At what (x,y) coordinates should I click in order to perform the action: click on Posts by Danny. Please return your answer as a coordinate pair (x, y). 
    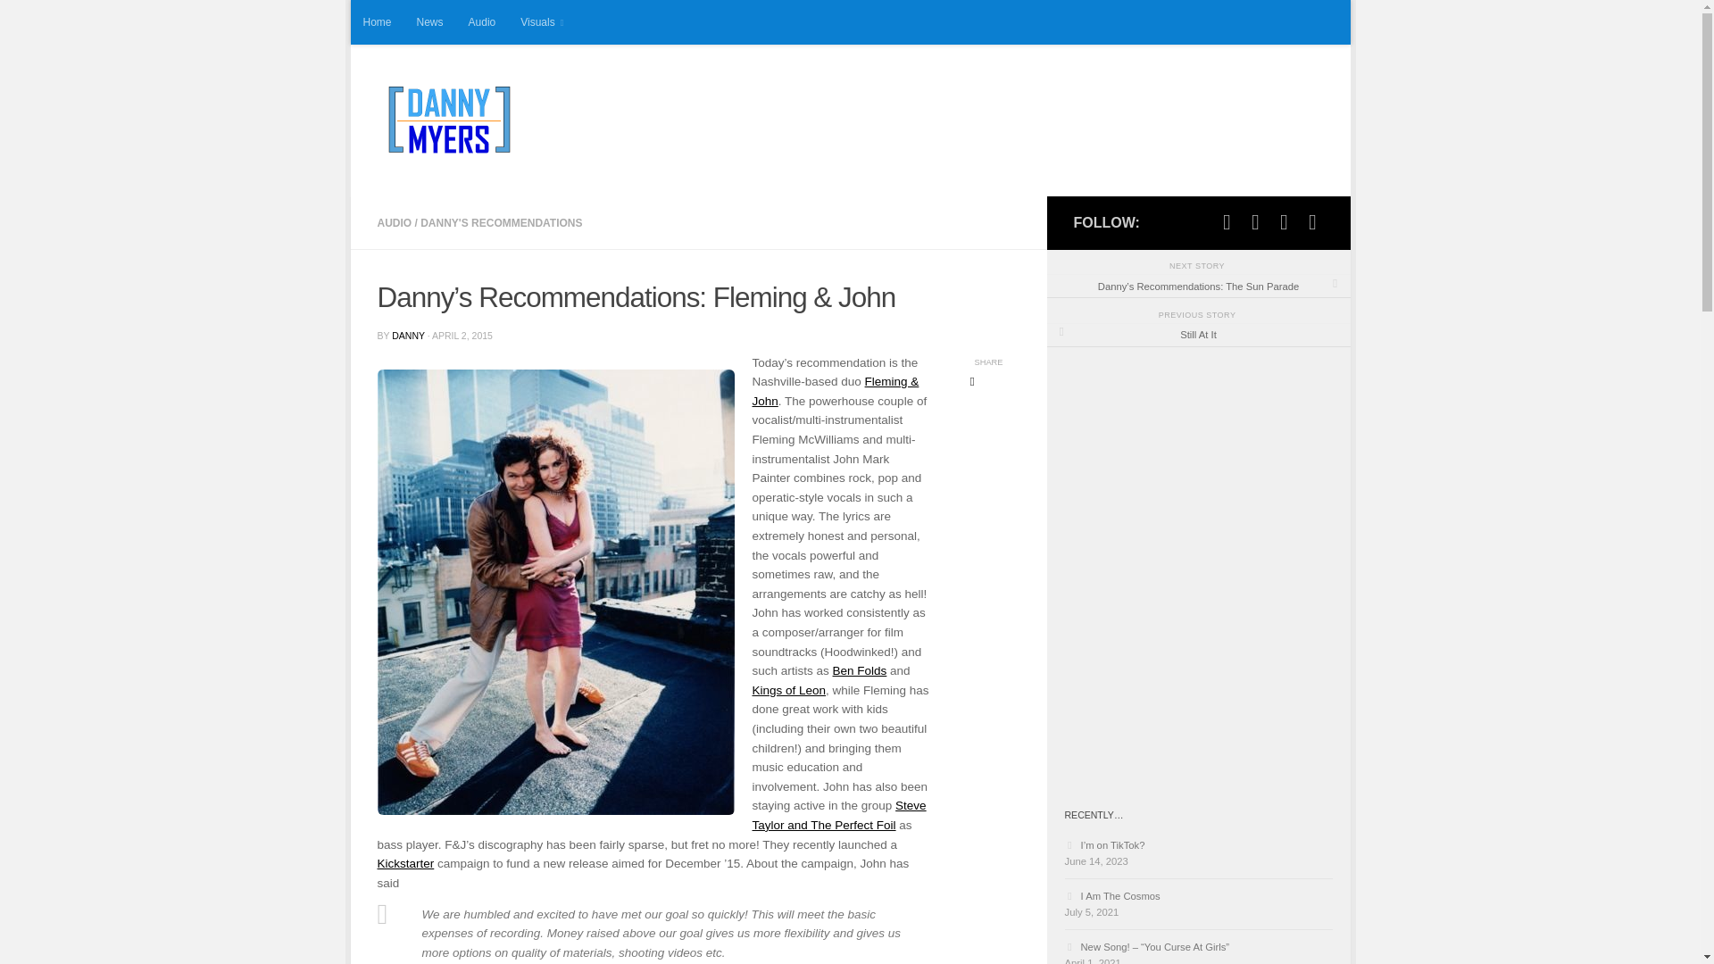
    Looking at the image, I should click on (409, 336).